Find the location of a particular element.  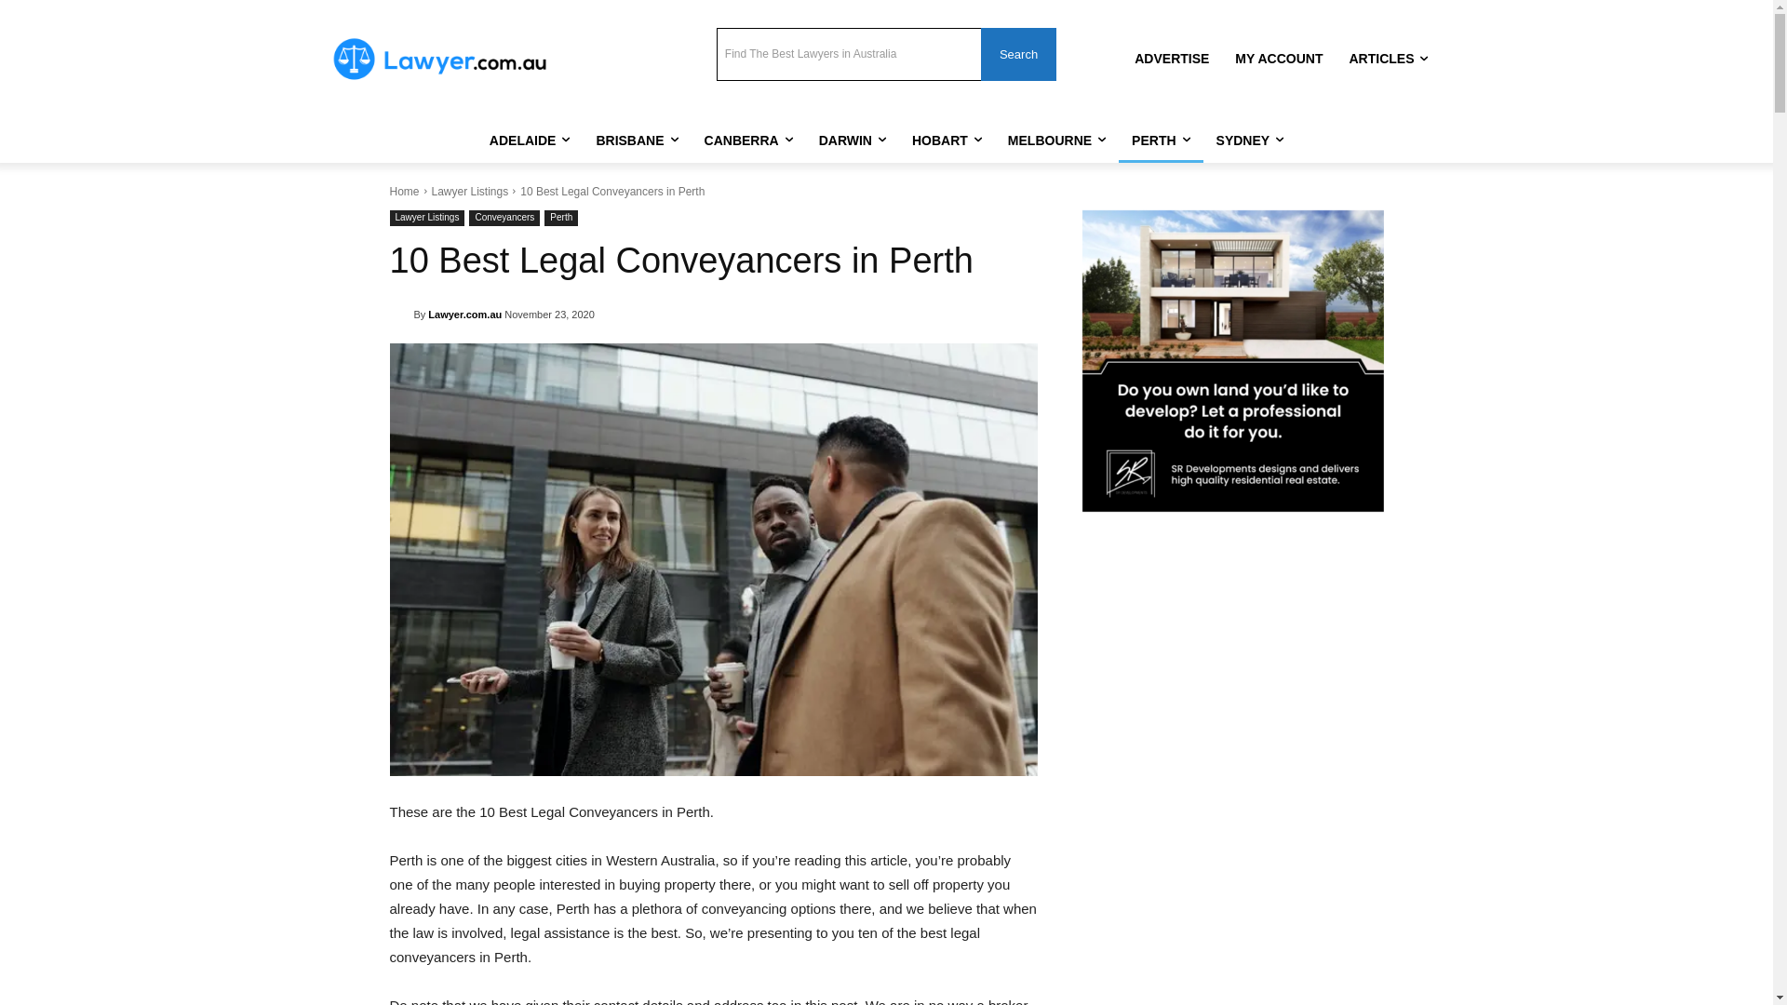

Lawyer Listings is located at coordinates (471, 192).